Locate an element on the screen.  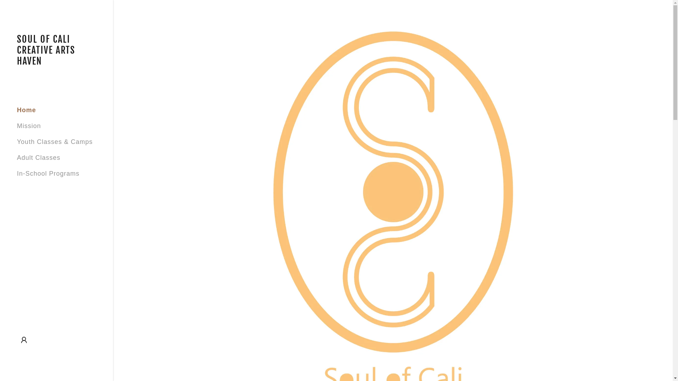
Youth Classes & Camps is located at coordinates (55, 142).